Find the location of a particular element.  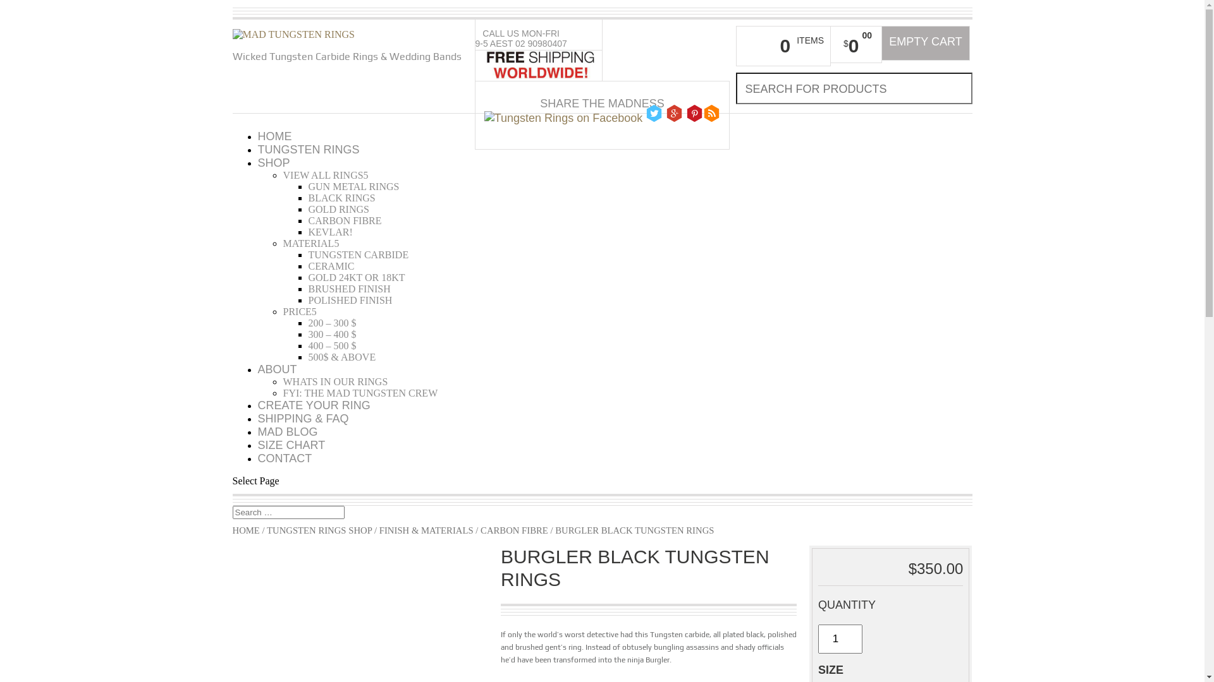

CONTACT is located at coordinates (285, 458).